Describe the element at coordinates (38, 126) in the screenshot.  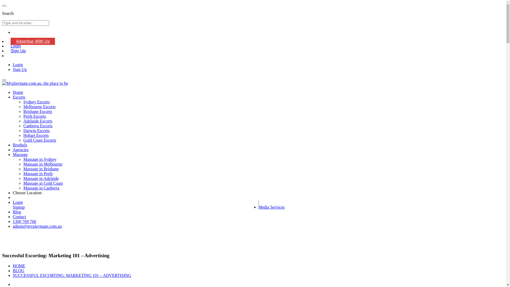
I see `Canberra Escorts` at that location.